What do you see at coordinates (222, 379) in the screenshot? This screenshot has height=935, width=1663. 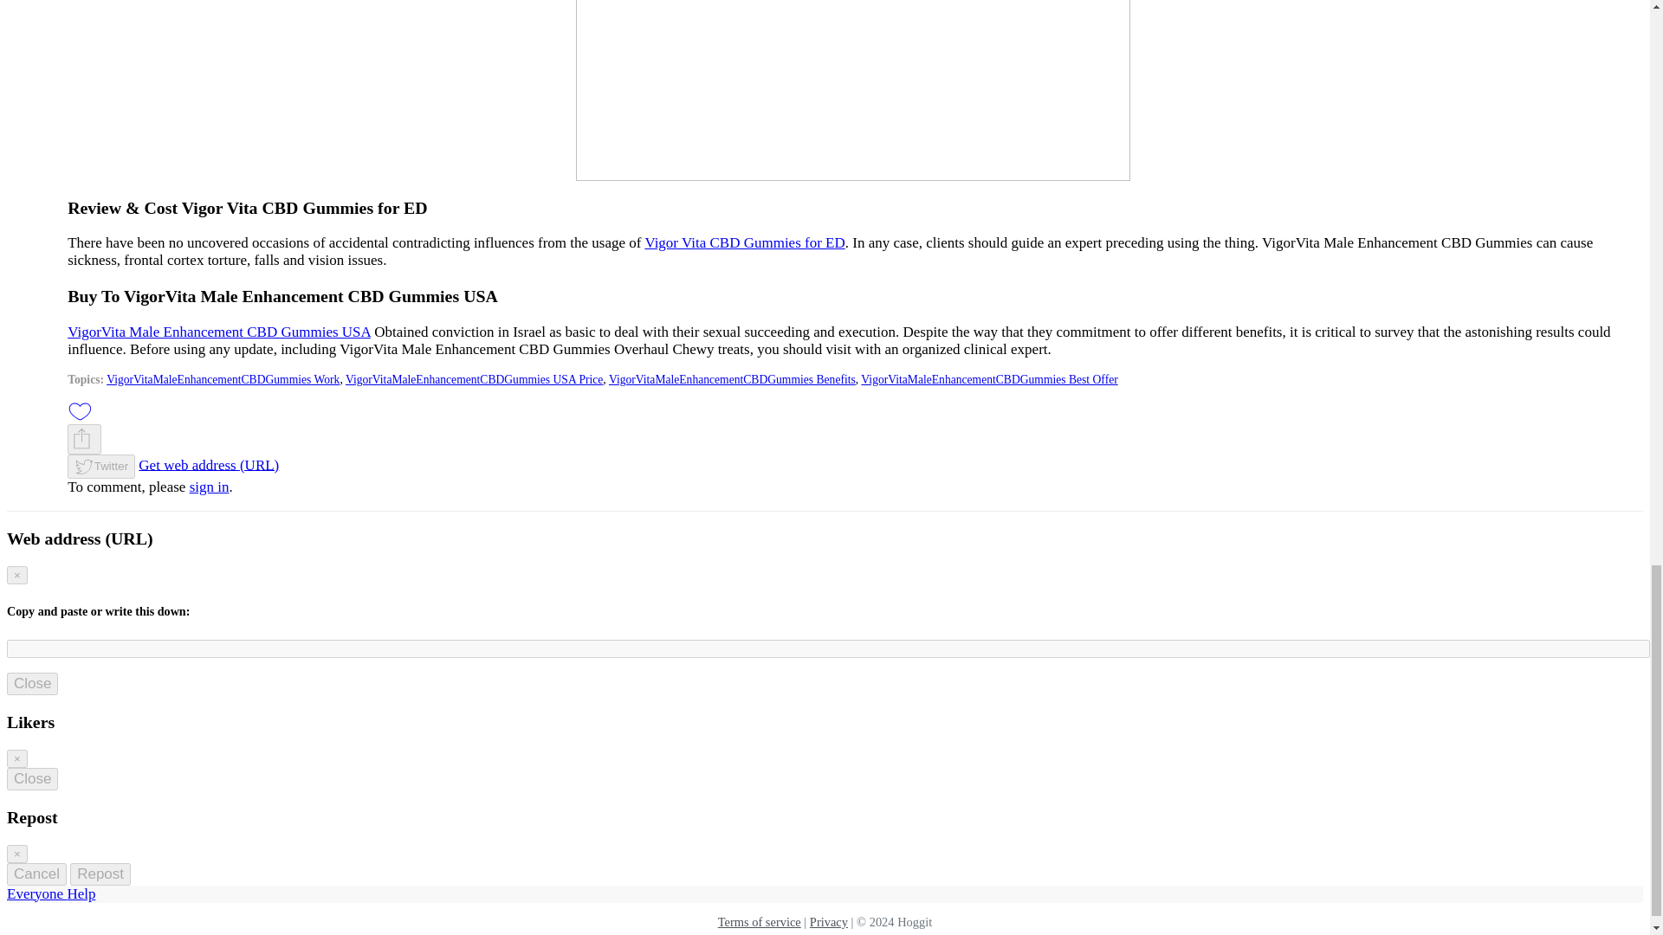 I see `VigorVitaMaleEnhancementCBDGummies Work` at bounding box center [222, 379].